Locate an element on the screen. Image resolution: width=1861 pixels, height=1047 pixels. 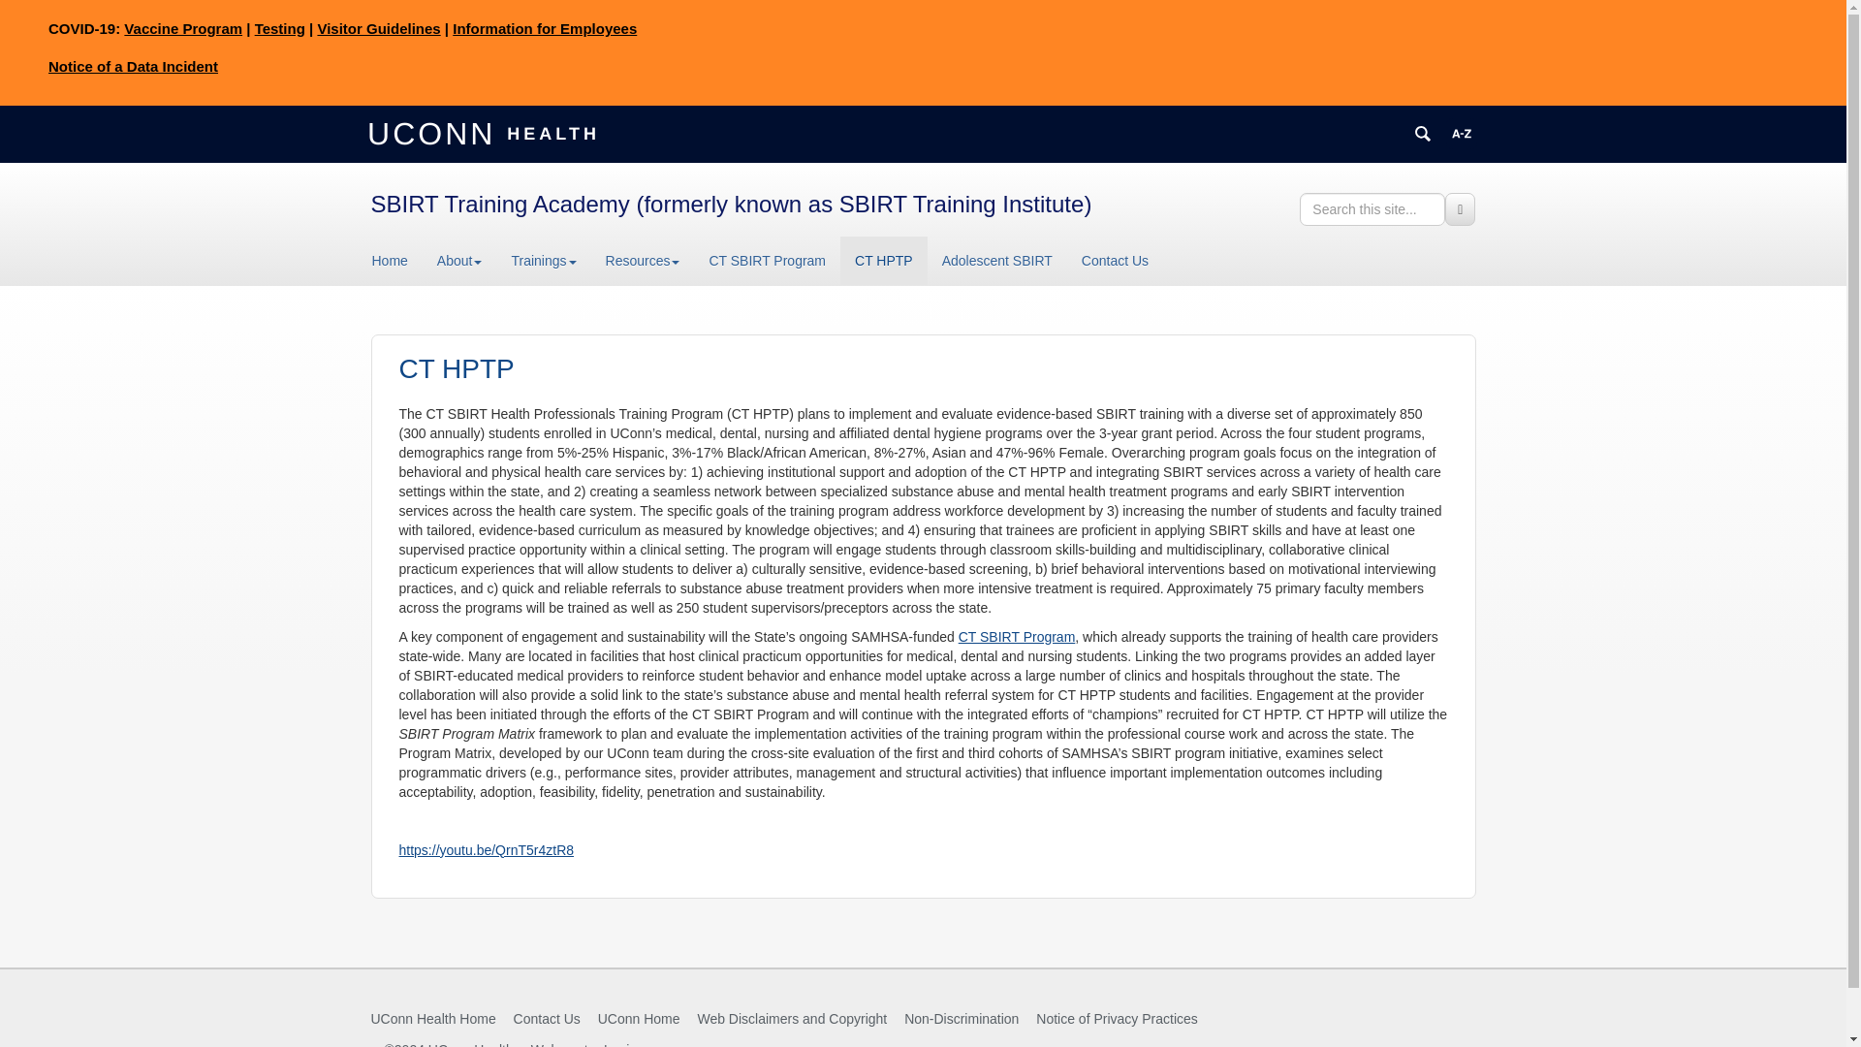
Search is located at coordinates (1460, 209).